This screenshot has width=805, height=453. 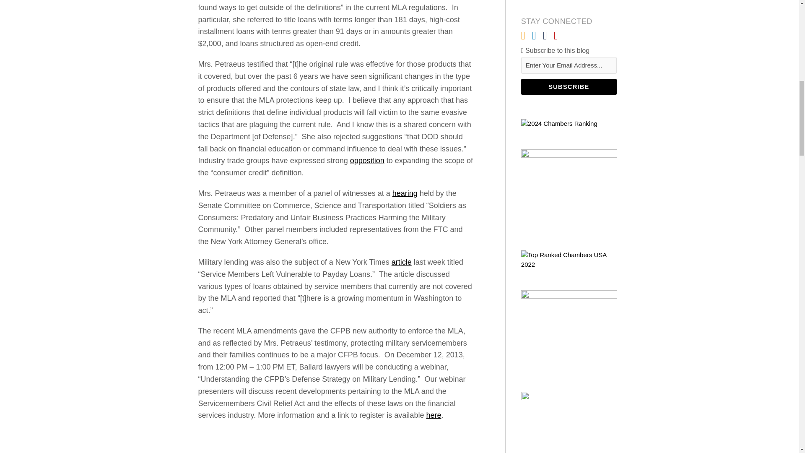 What do you see at coordinates (434, 415) in the screenshot?
I see `Ballard webinar invite` at bounding box center [434, 415].